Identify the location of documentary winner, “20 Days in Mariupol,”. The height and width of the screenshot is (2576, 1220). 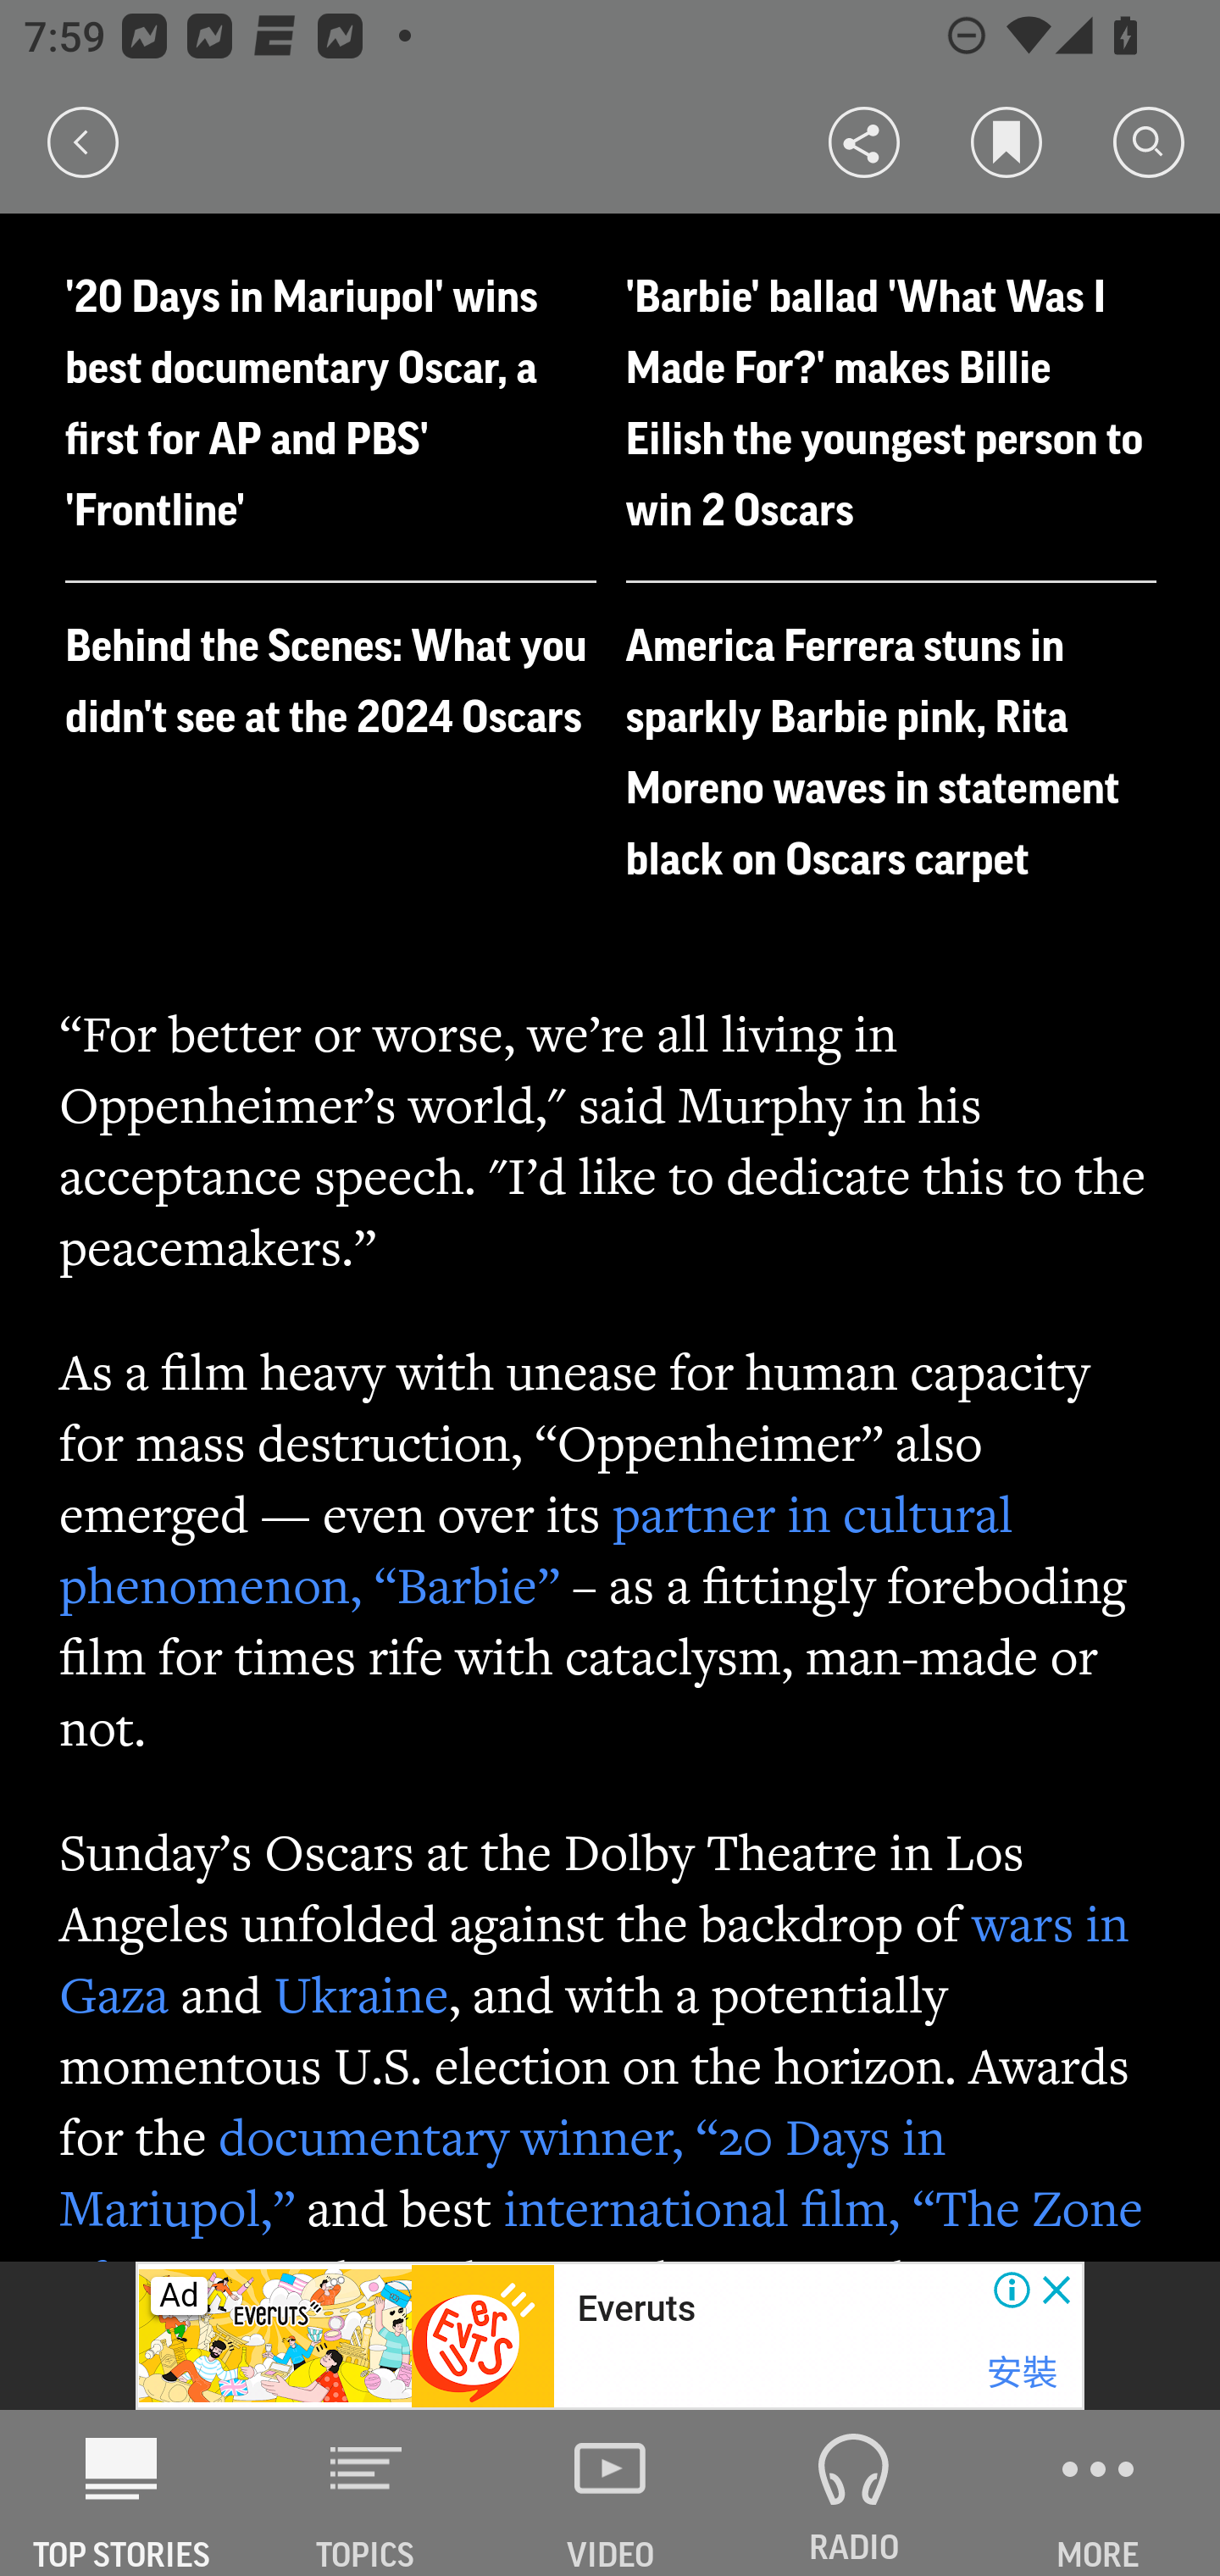
(504, 2171).